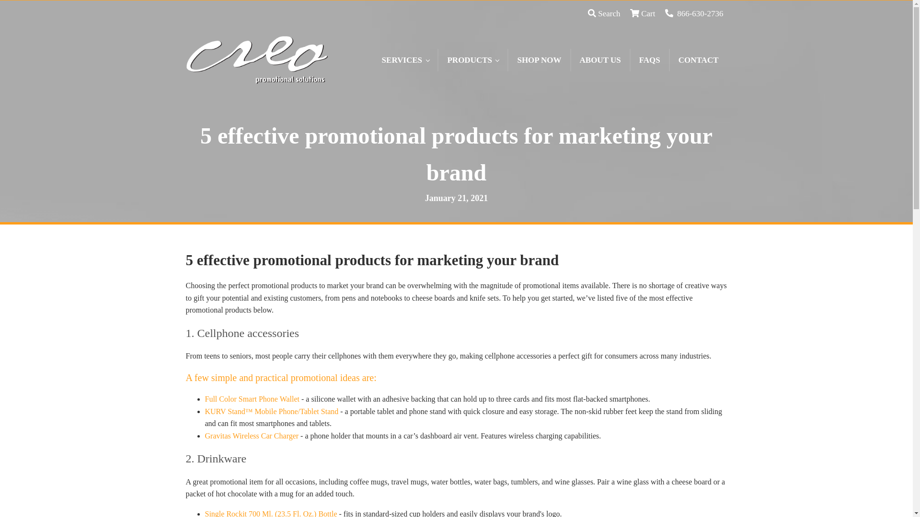  What do you see at coordinates (539, 60) in the screenshot?
I see `SHOP NOW` at bounding box center [539, 60].